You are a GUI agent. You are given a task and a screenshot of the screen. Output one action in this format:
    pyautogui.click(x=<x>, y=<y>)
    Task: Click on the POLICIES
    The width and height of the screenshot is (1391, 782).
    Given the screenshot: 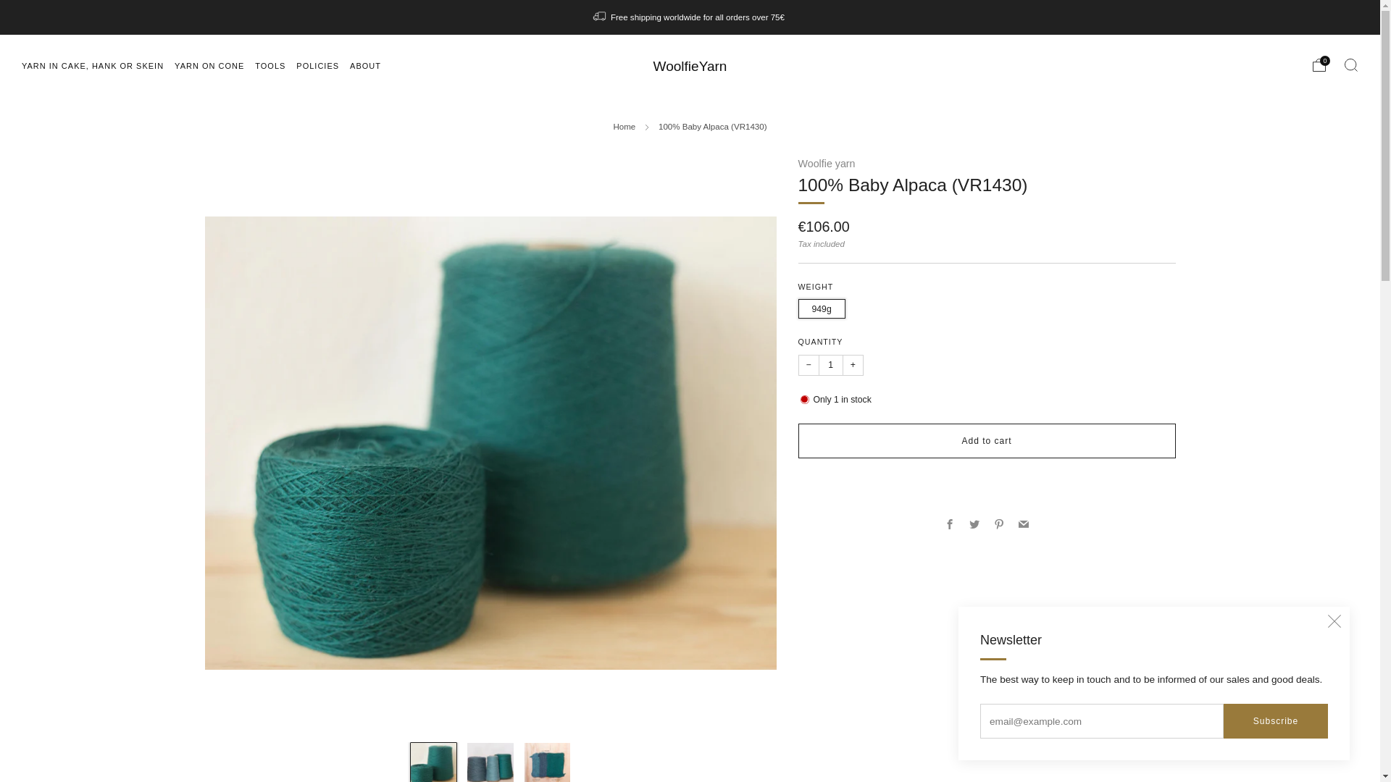 What is the action you would take?
    pyautogui.click(x=317, y=65)
    